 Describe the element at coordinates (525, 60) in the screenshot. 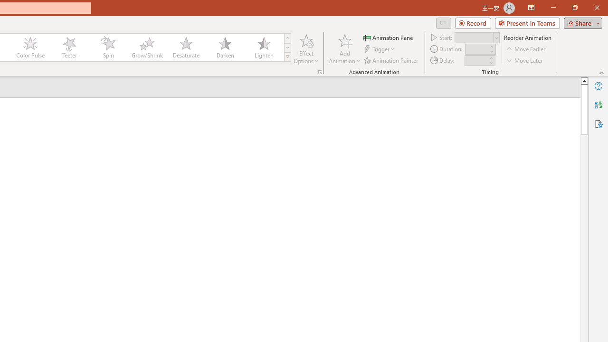

I see `Move Later` at that location.